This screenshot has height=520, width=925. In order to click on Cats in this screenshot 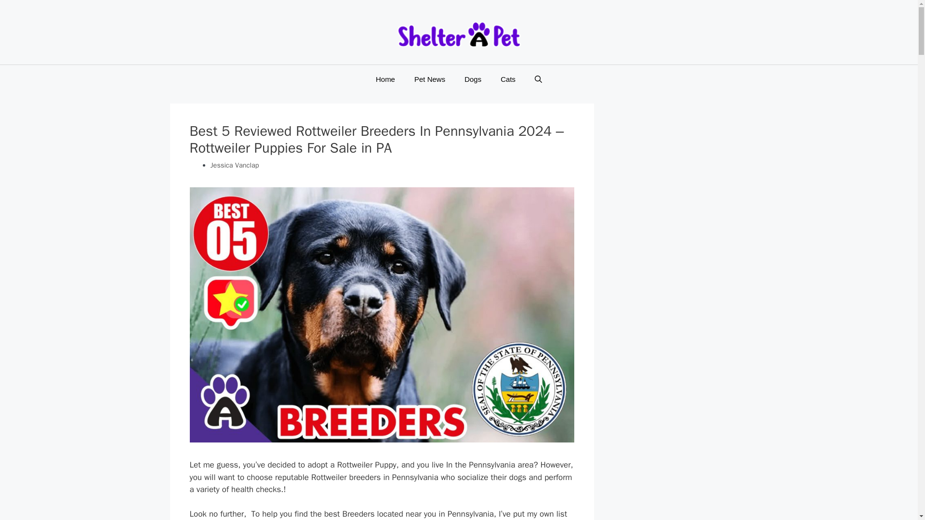, I will do `click(508, 79)`.